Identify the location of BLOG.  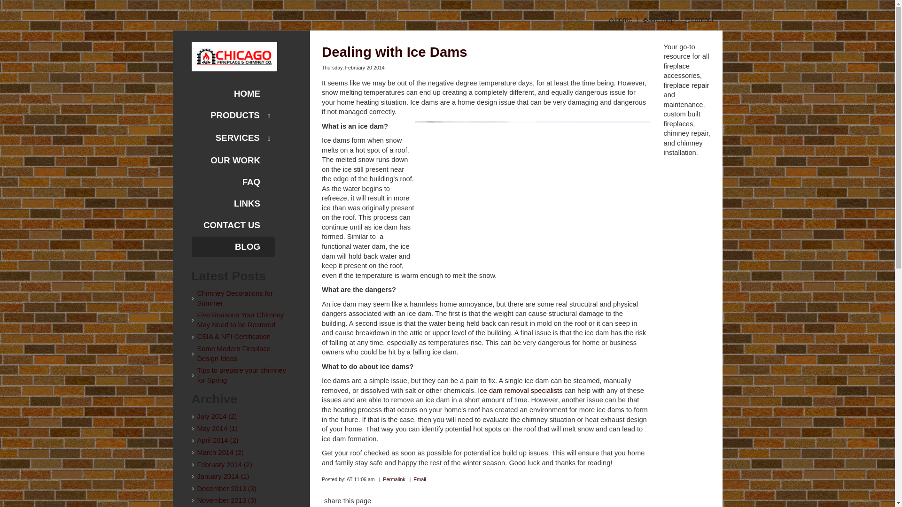
(233, 247).